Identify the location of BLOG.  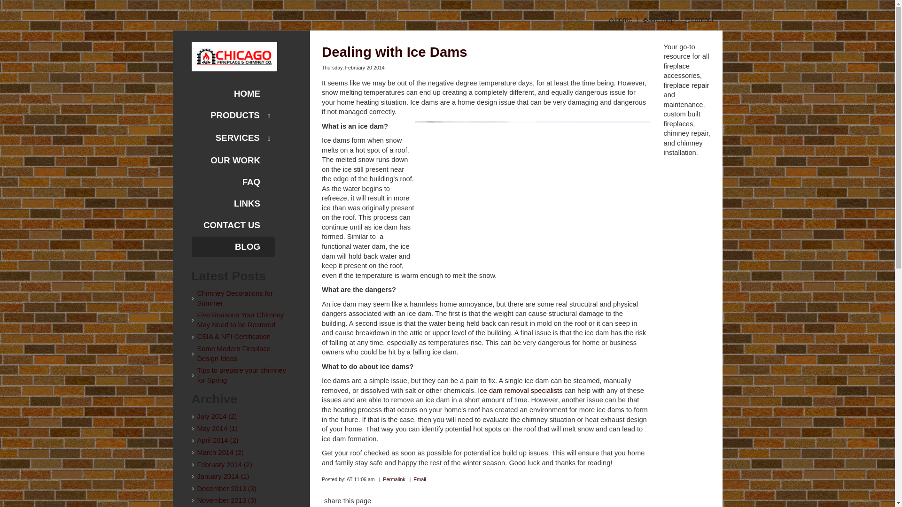
(233, 247).